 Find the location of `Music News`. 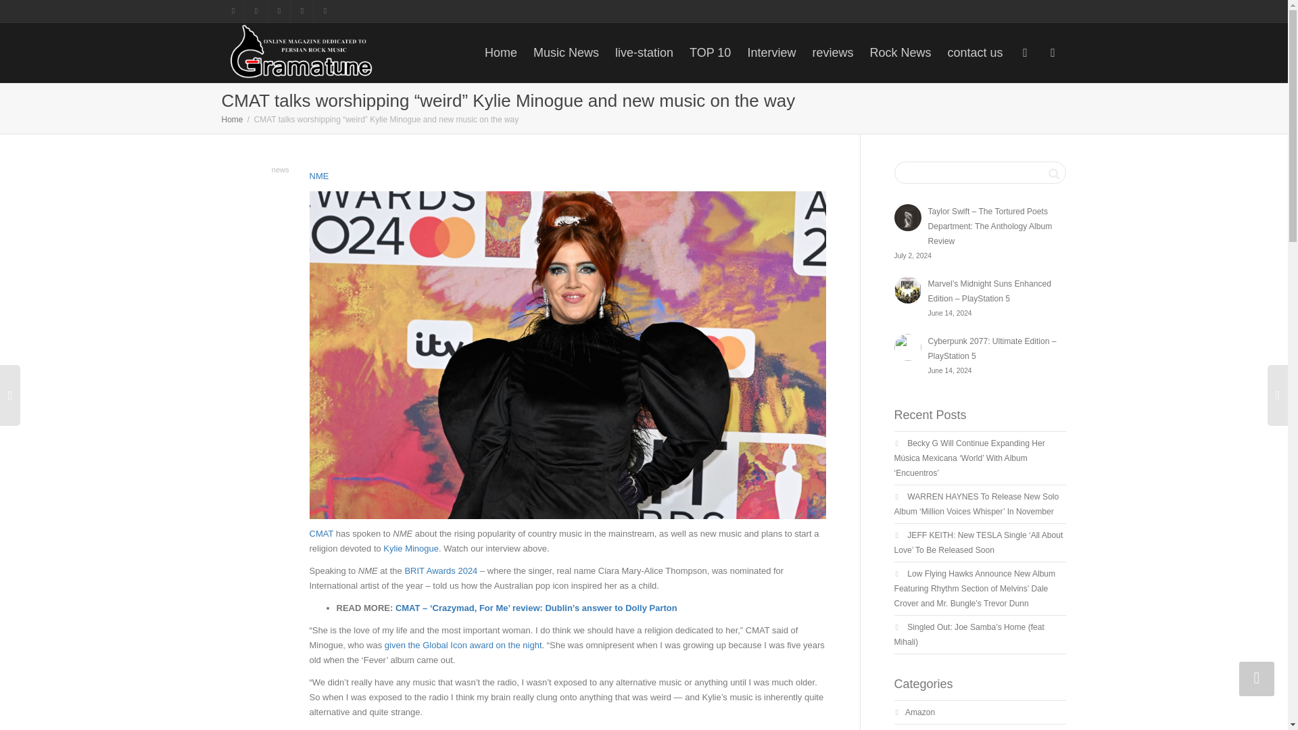

Music News is located at coordinates (566, 53).